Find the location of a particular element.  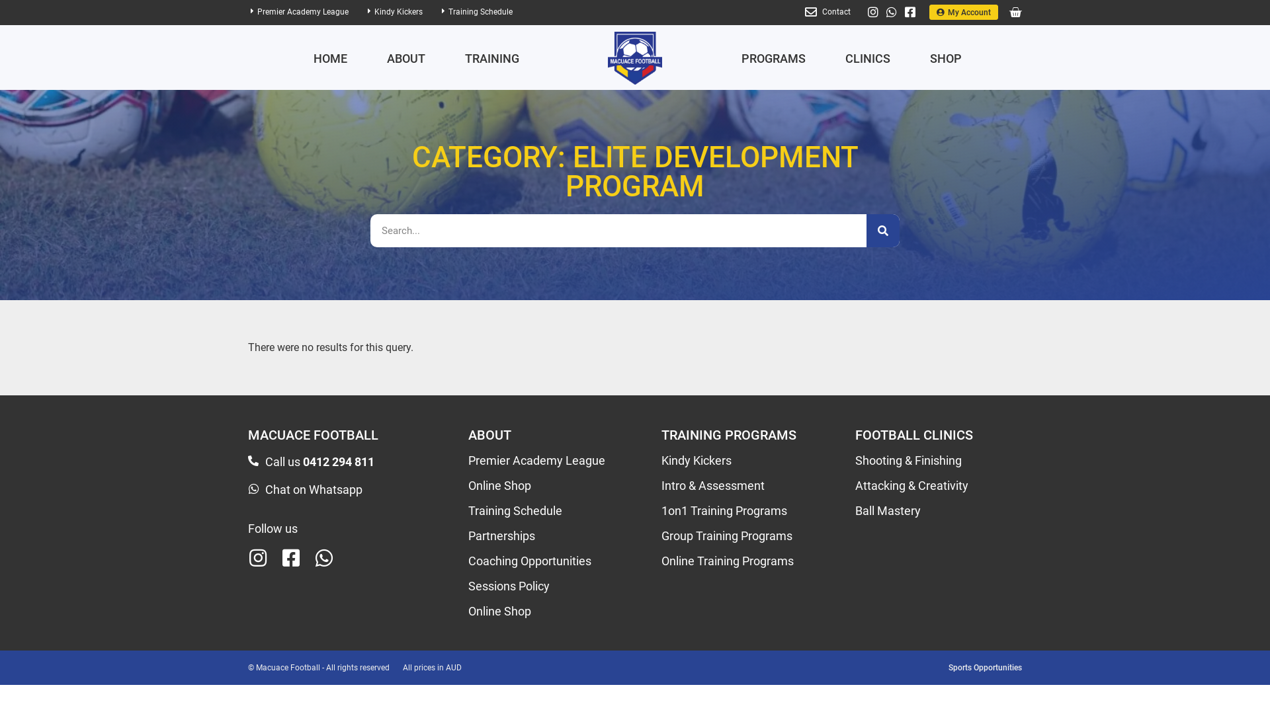

Sports Opportunities is located at coordinates (986, 668).